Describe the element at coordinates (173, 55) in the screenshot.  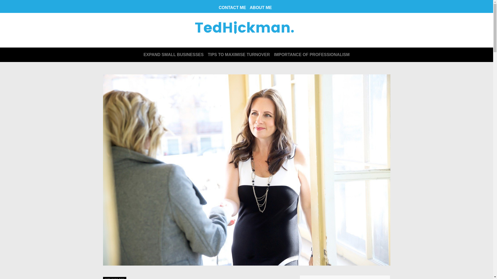
I see `EXPAND SMALL BUSINESSES` at that location.